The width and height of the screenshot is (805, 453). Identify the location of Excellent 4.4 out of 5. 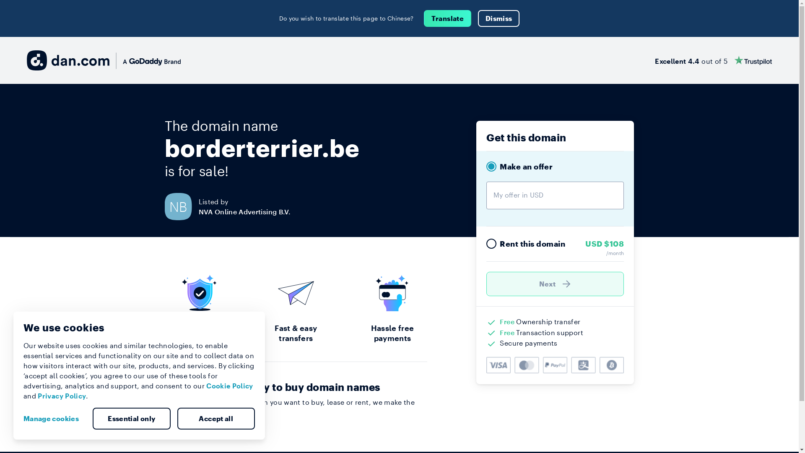
(714, 60).